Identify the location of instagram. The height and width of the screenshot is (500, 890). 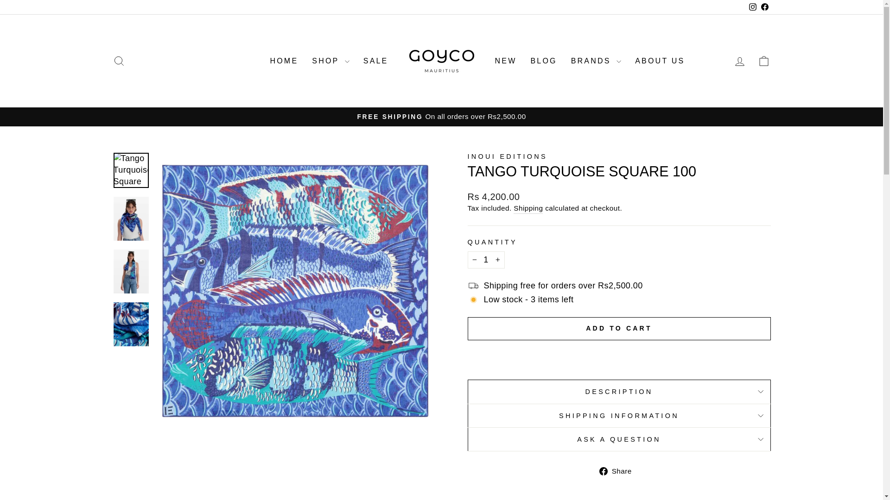
(753, 6).